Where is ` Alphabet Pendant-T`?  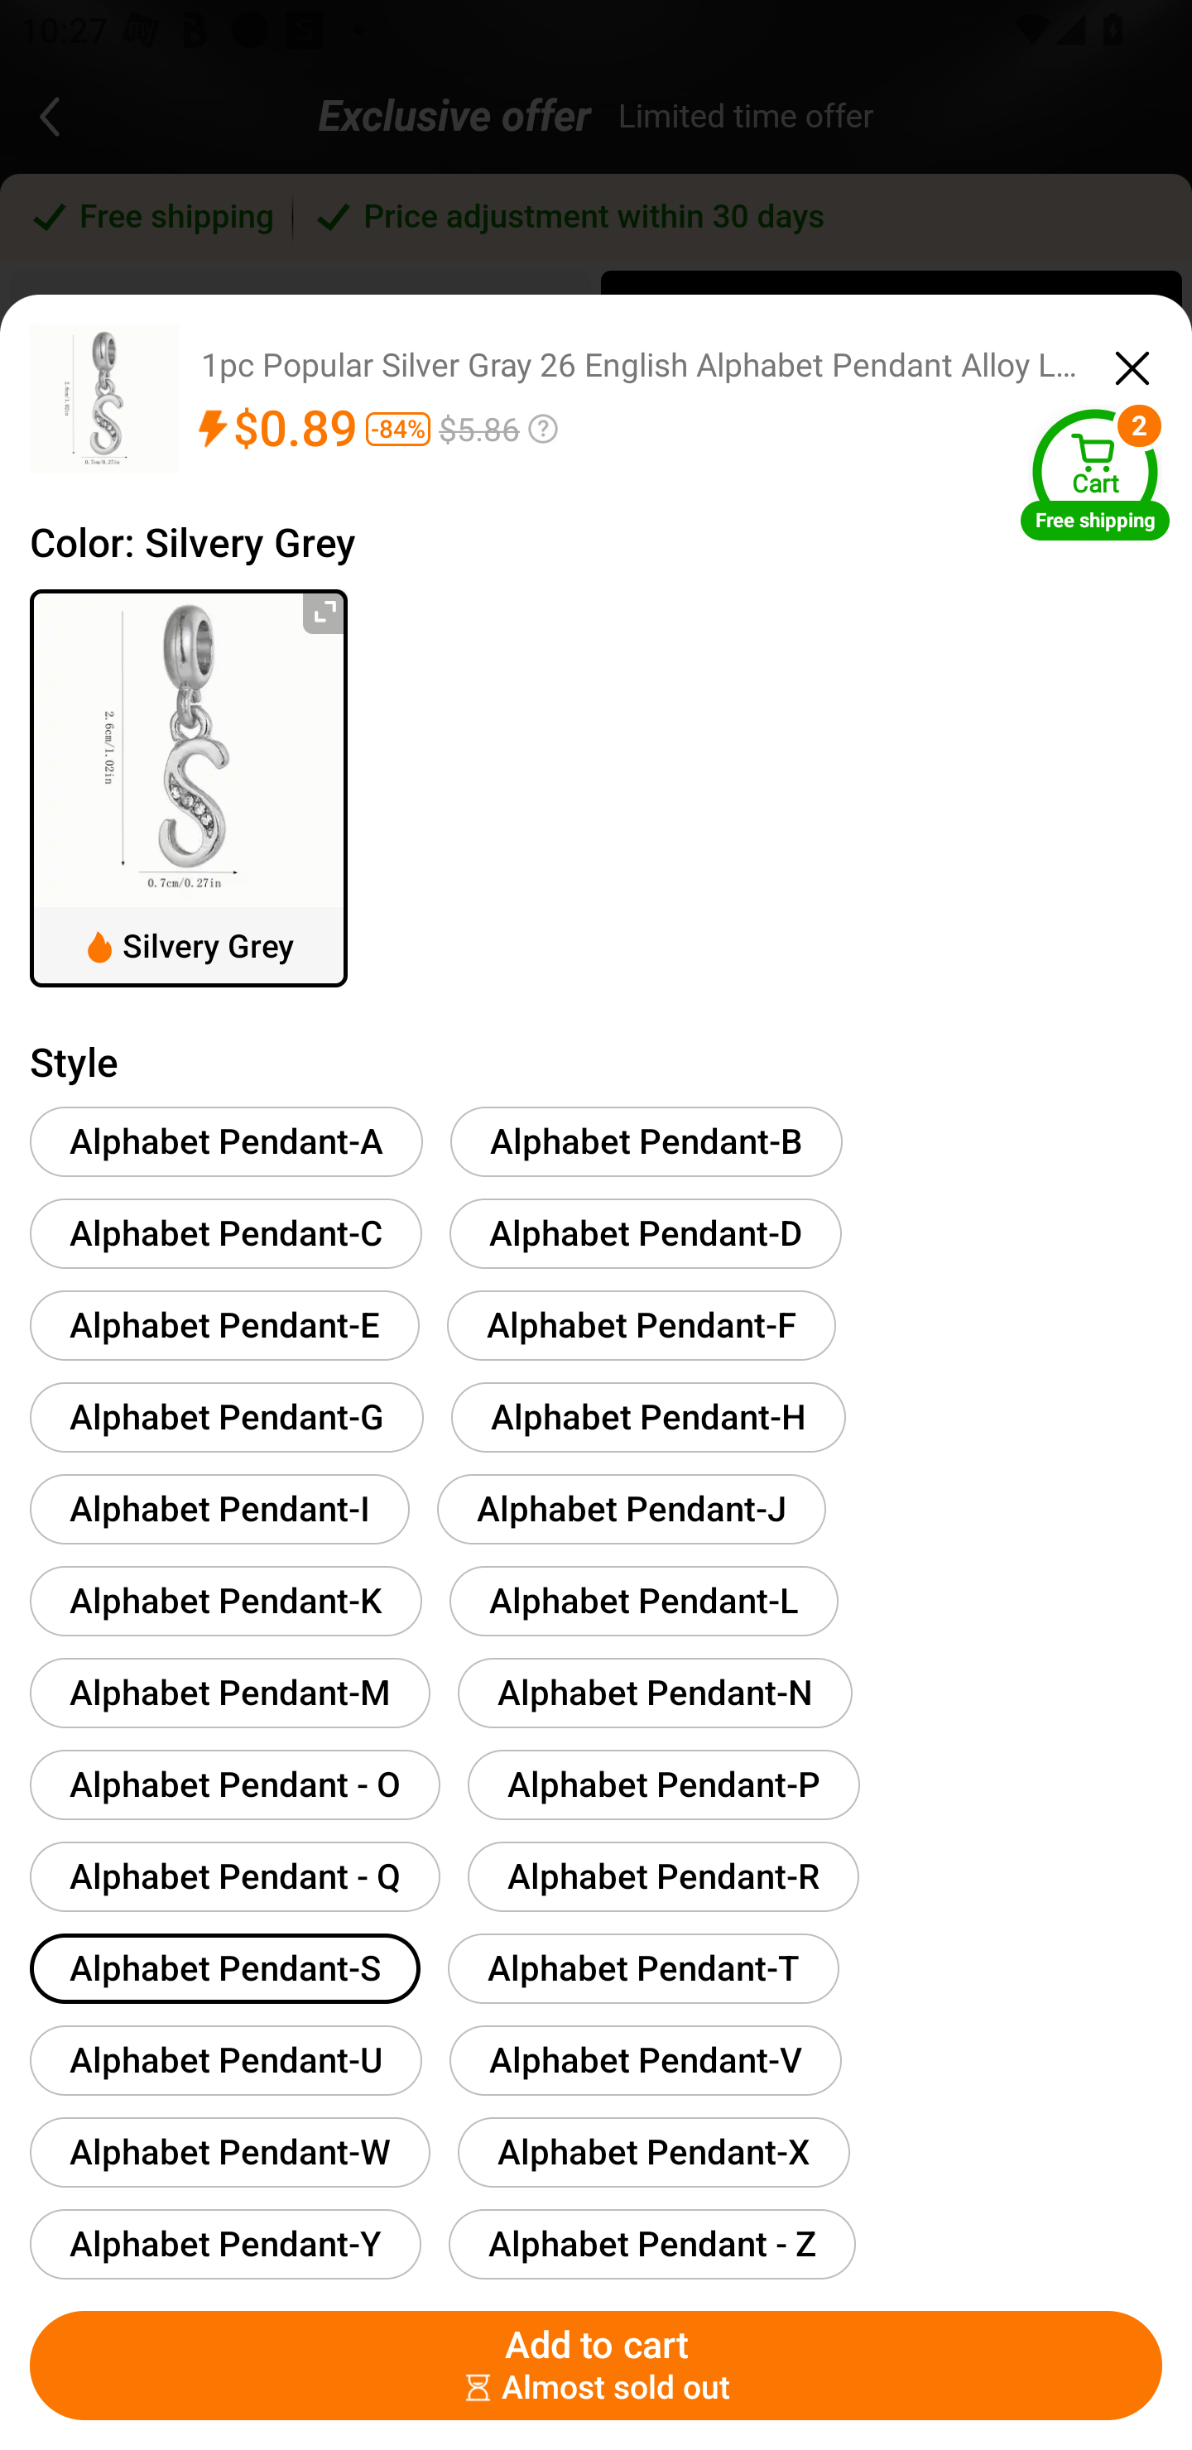  Alphabet Pendant-T is located at coordinates (643, 1968).